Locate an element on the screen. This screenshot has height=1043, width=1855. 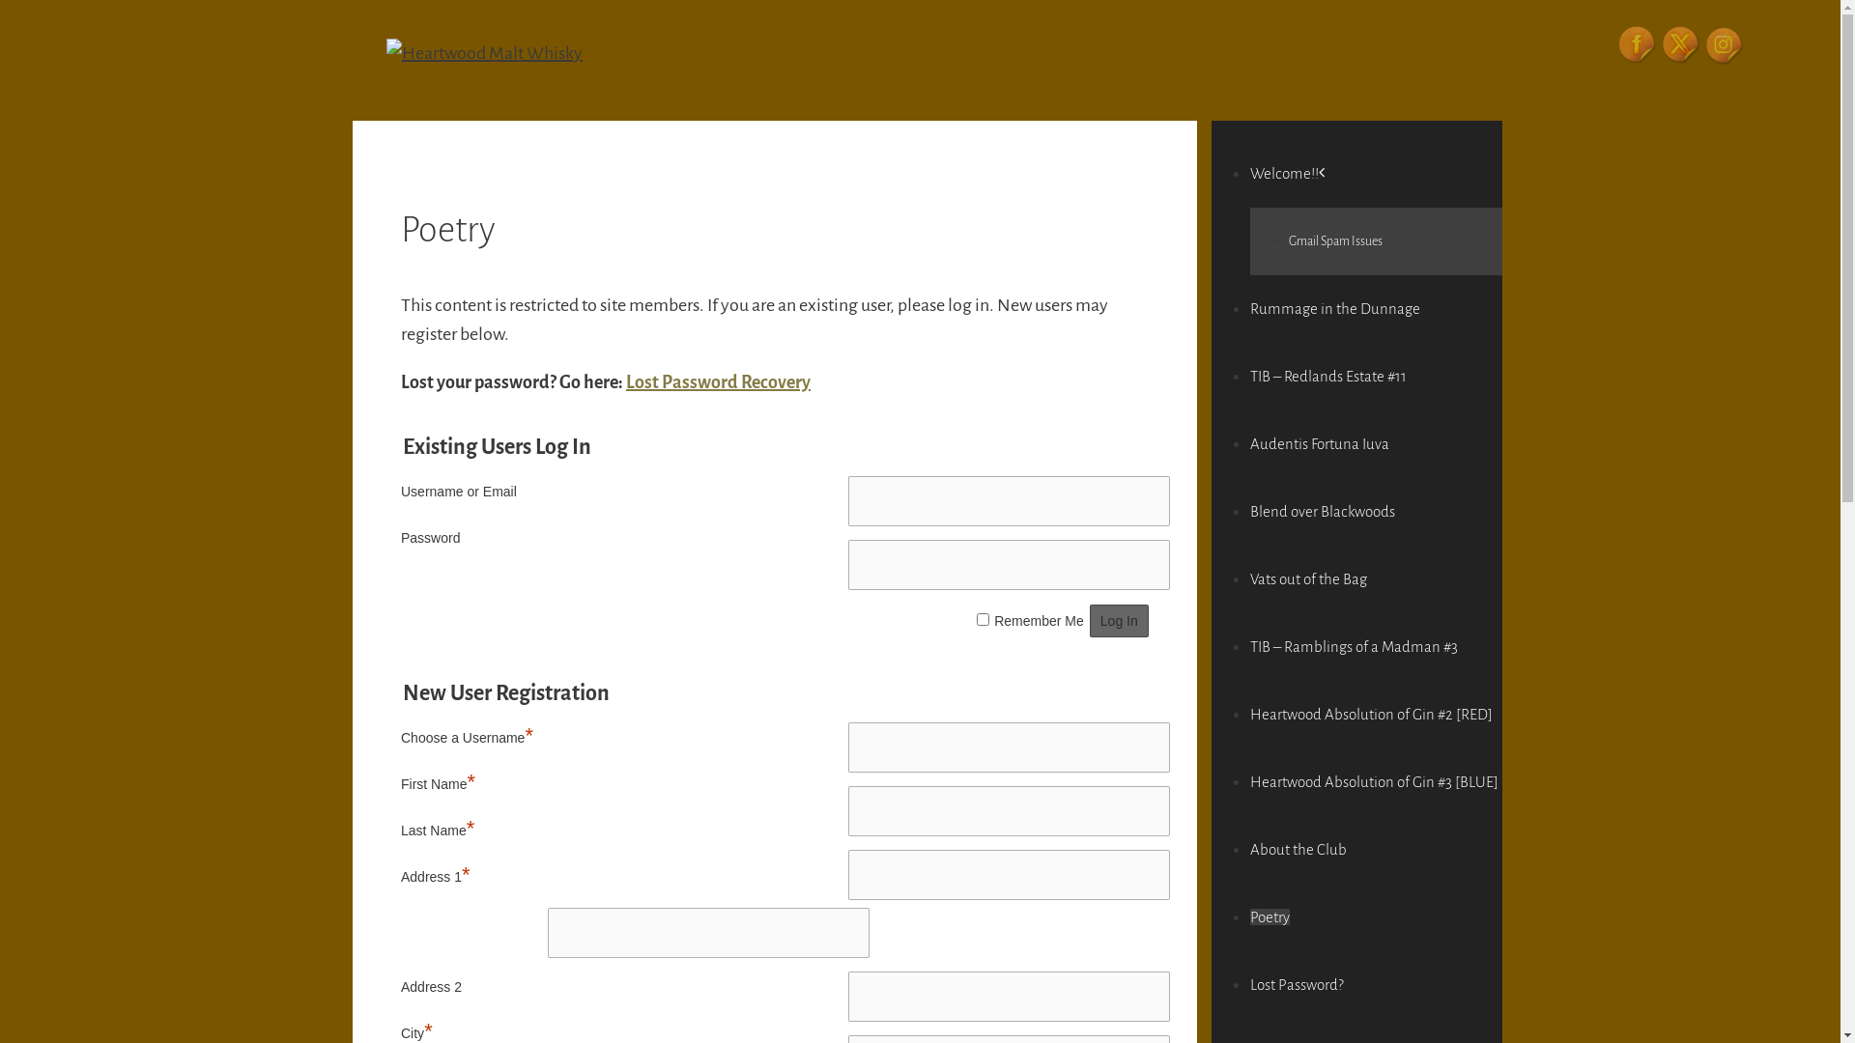
Vats out of the Bag is located at coordinates (1308, 579).